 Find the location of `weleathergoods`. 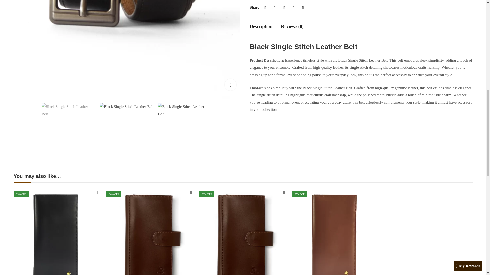

weleathergoods is located at coordinates (343, 1).